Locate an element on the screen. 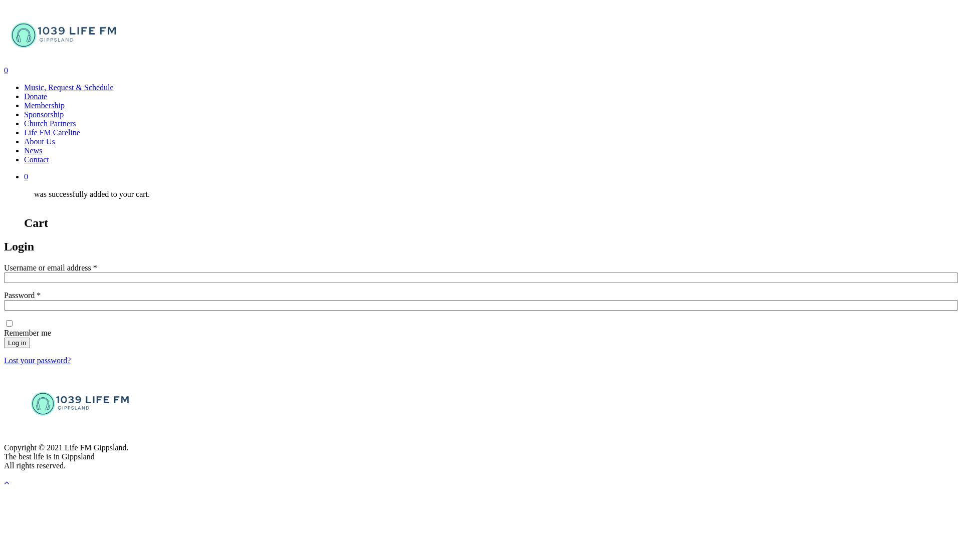 This screenshot has height=541, width=962. Membership is located at coordinates (44, 105).